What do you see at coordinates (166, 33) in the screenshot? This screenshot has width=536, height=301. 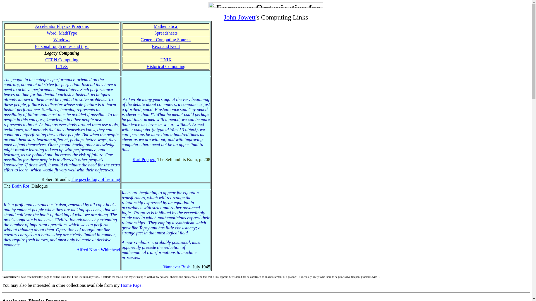 I see `Spreadsheets` at bounding box center [166, 33].